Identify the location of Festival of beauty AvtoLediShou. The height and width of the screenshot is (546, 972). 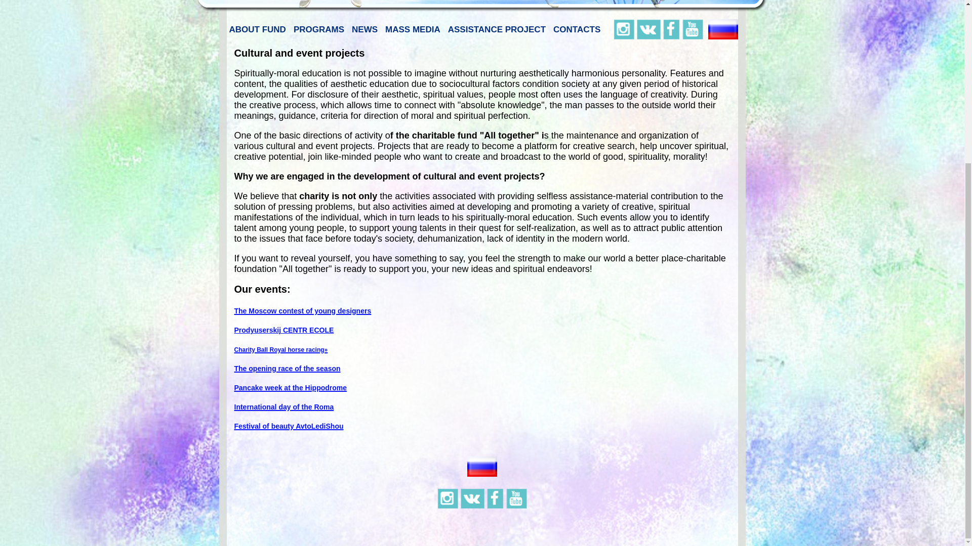
(289, 425).